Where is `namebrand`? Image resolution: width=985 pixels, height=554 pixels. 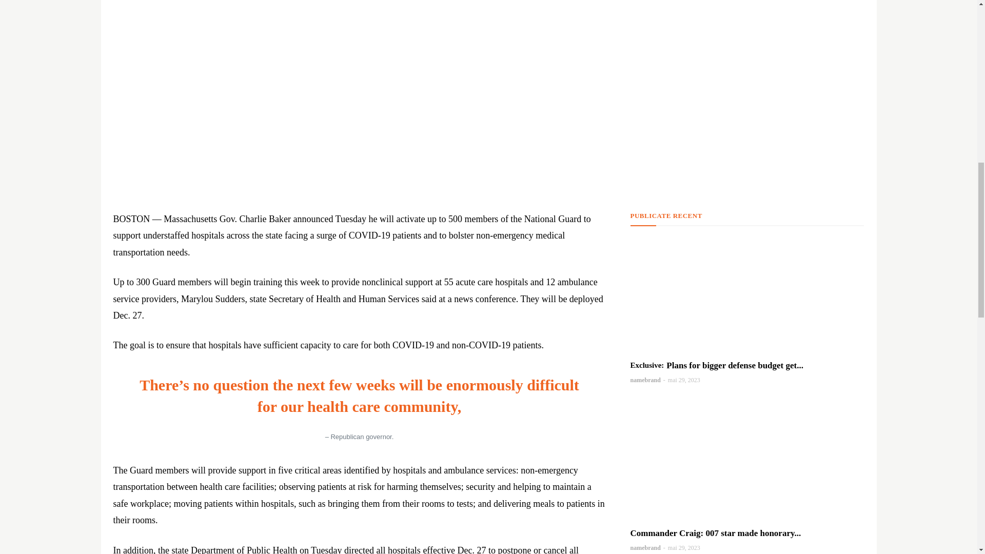 namebrand is located at coordinates (645, 380).